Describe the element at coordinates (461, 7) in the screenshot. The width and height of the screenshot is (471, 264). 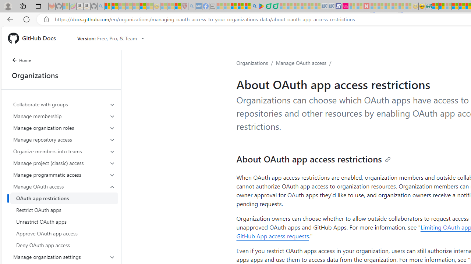
I see `Kinda Frugal - MSN` at that location.